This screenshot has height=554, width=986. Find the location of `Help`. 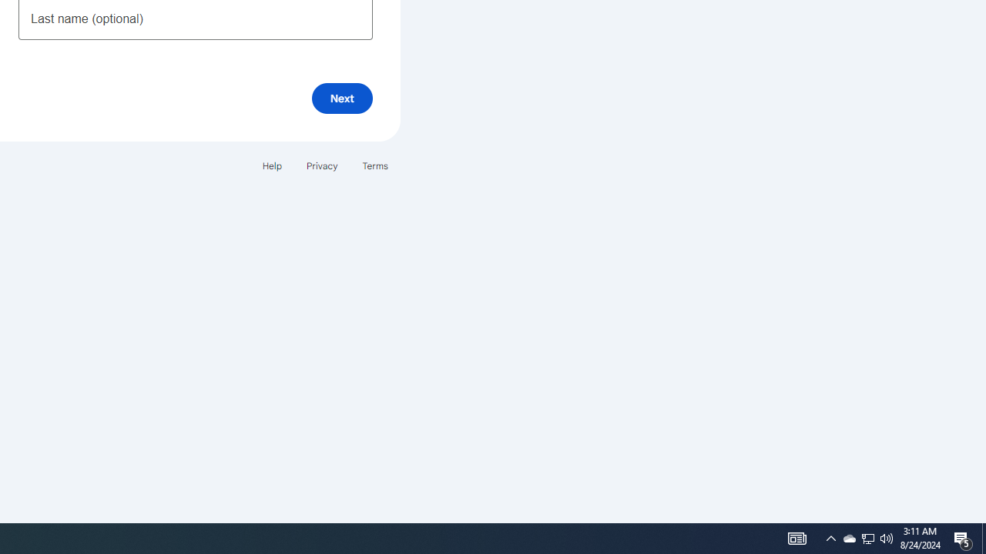

Help is located at coordinates (271, 165).